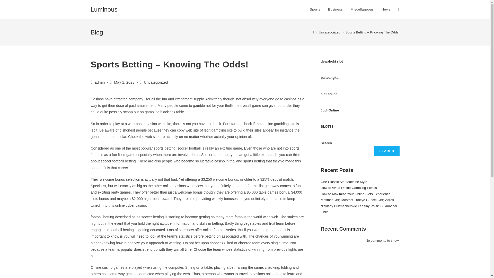  Describe the element at coordinates (362, 10) in the screenshot. I see `Miscellaneous` at that location.